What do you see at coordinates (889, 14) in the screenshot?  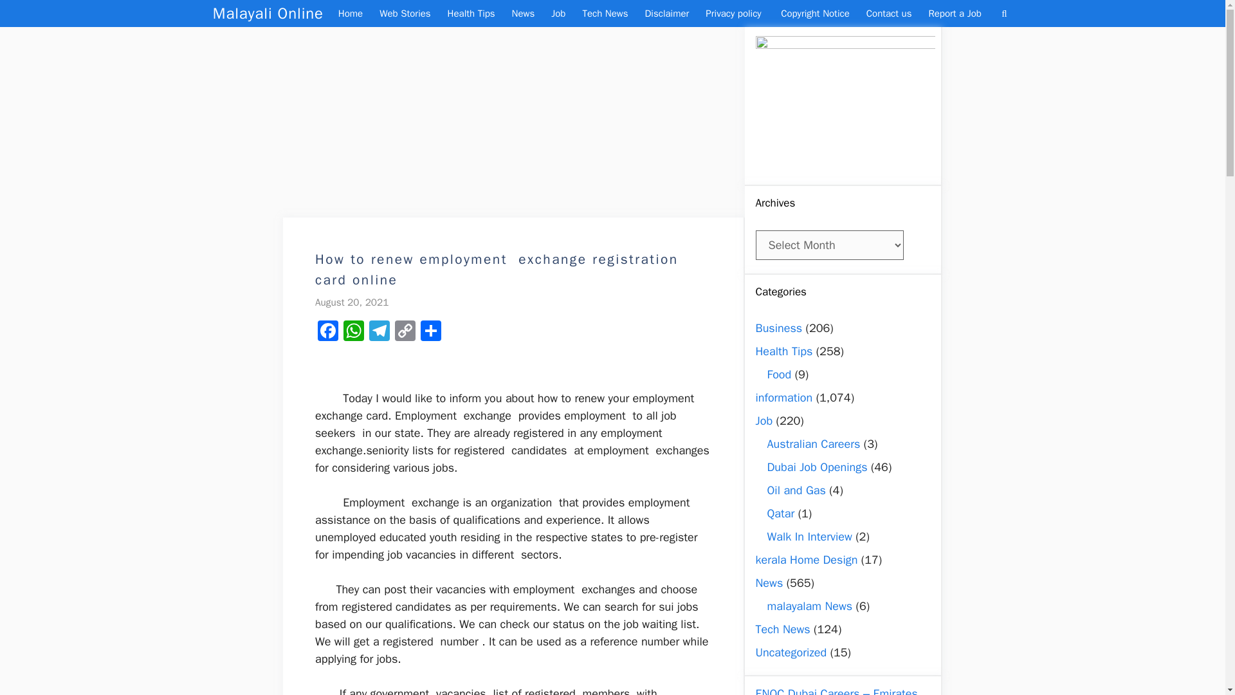 I see `Contact us` at bounding box center [889, 14].